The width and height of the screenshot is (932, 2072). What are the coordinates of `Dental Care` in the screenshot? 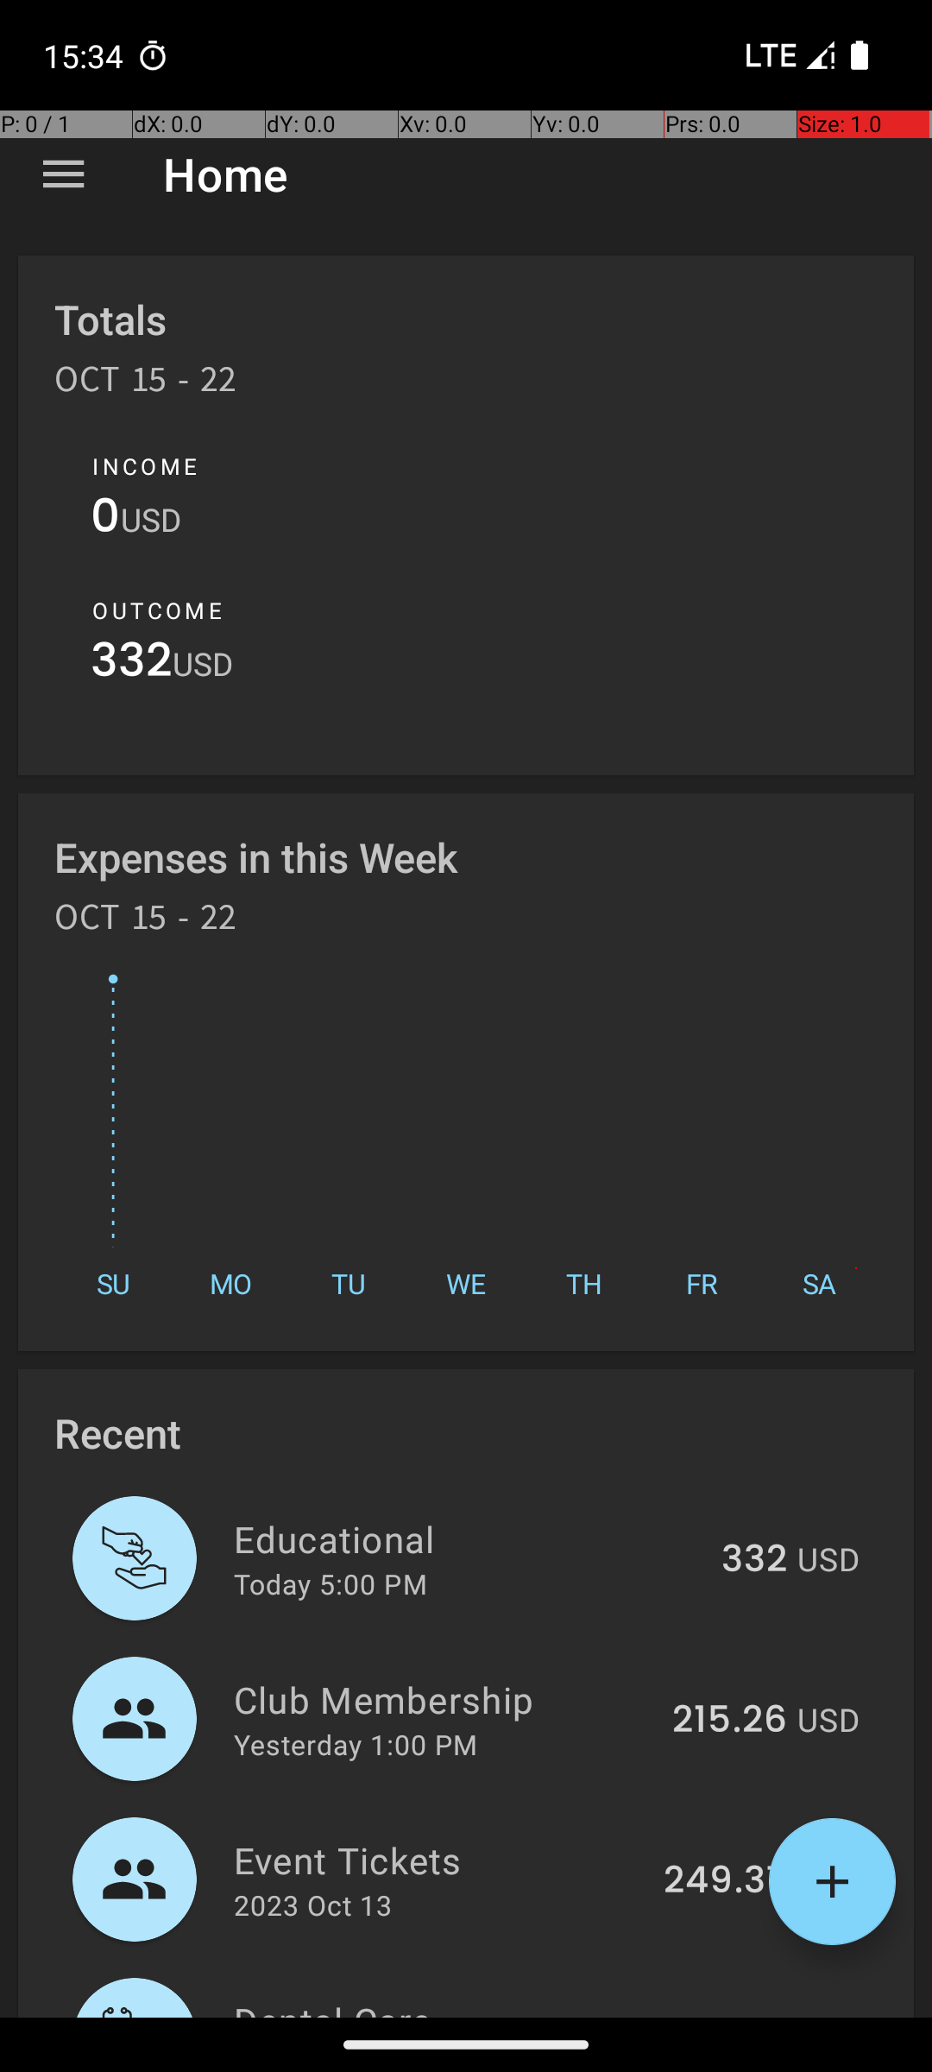 It's located at (449, 2006).